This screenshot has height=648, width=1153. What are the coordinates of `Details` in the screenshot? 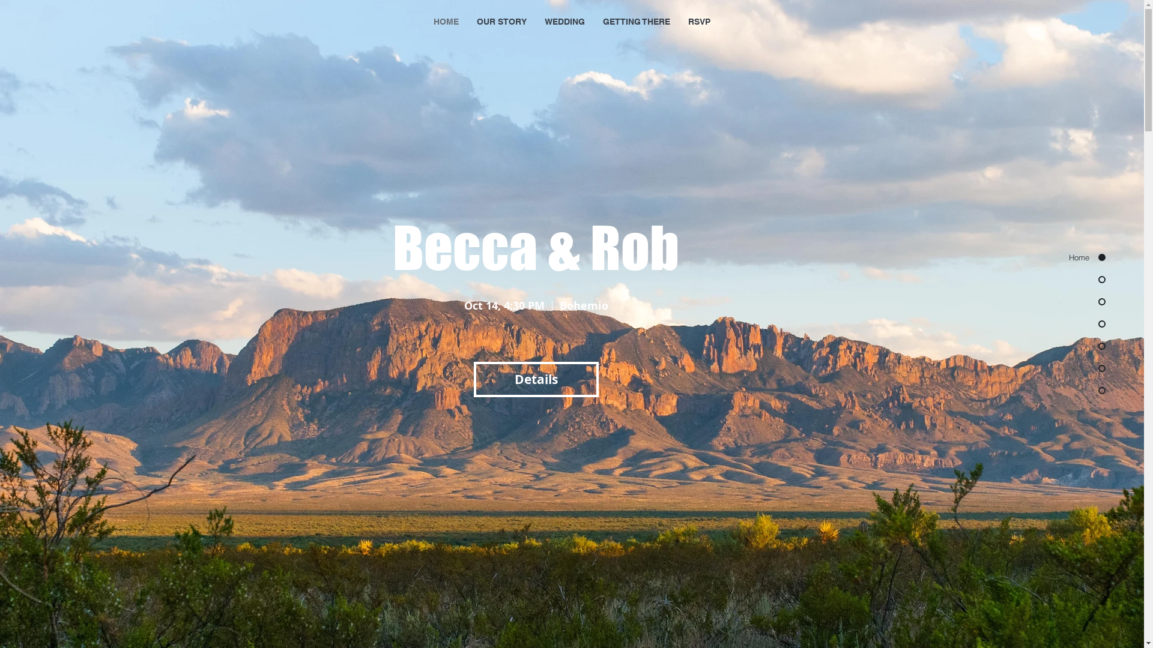 It's located at (536, 380).